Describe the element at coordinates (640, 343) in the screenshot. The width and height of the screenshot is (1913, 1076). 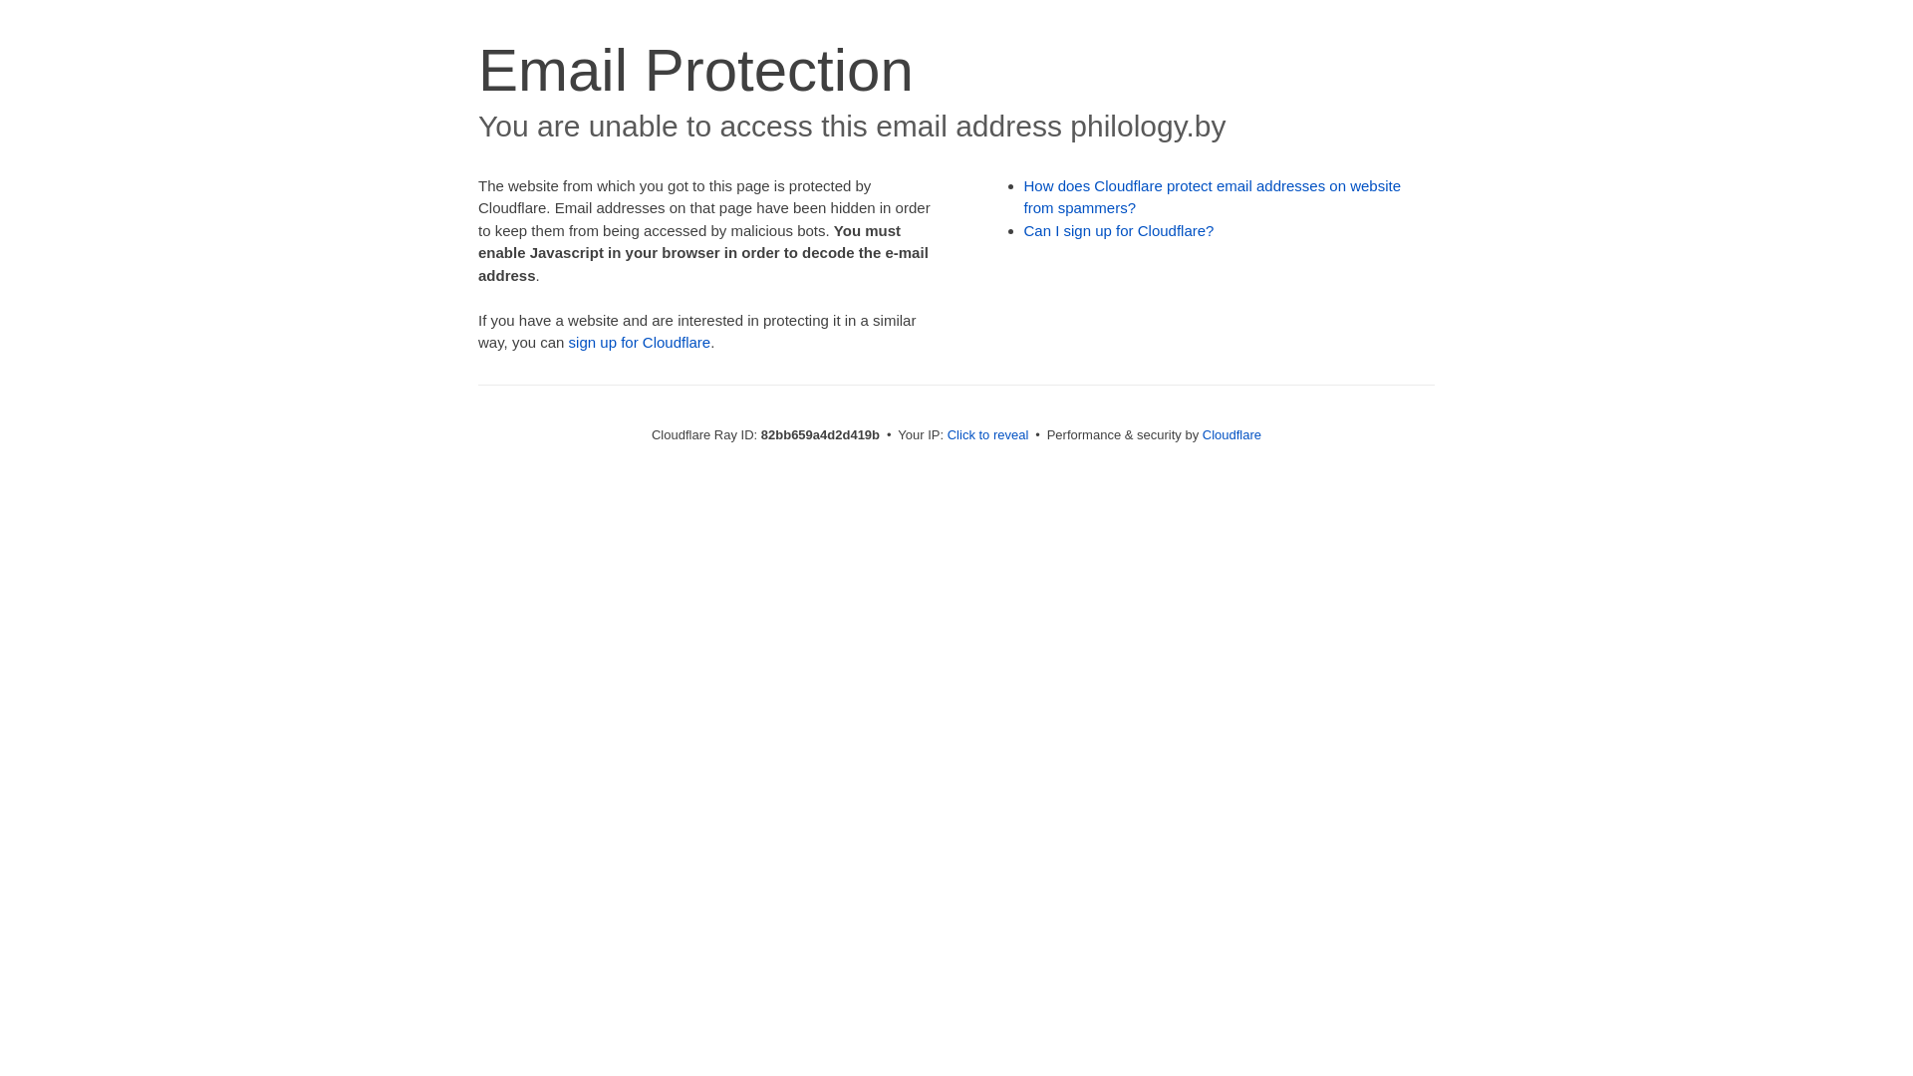
I see `sign up for Cloudflare` at that location.